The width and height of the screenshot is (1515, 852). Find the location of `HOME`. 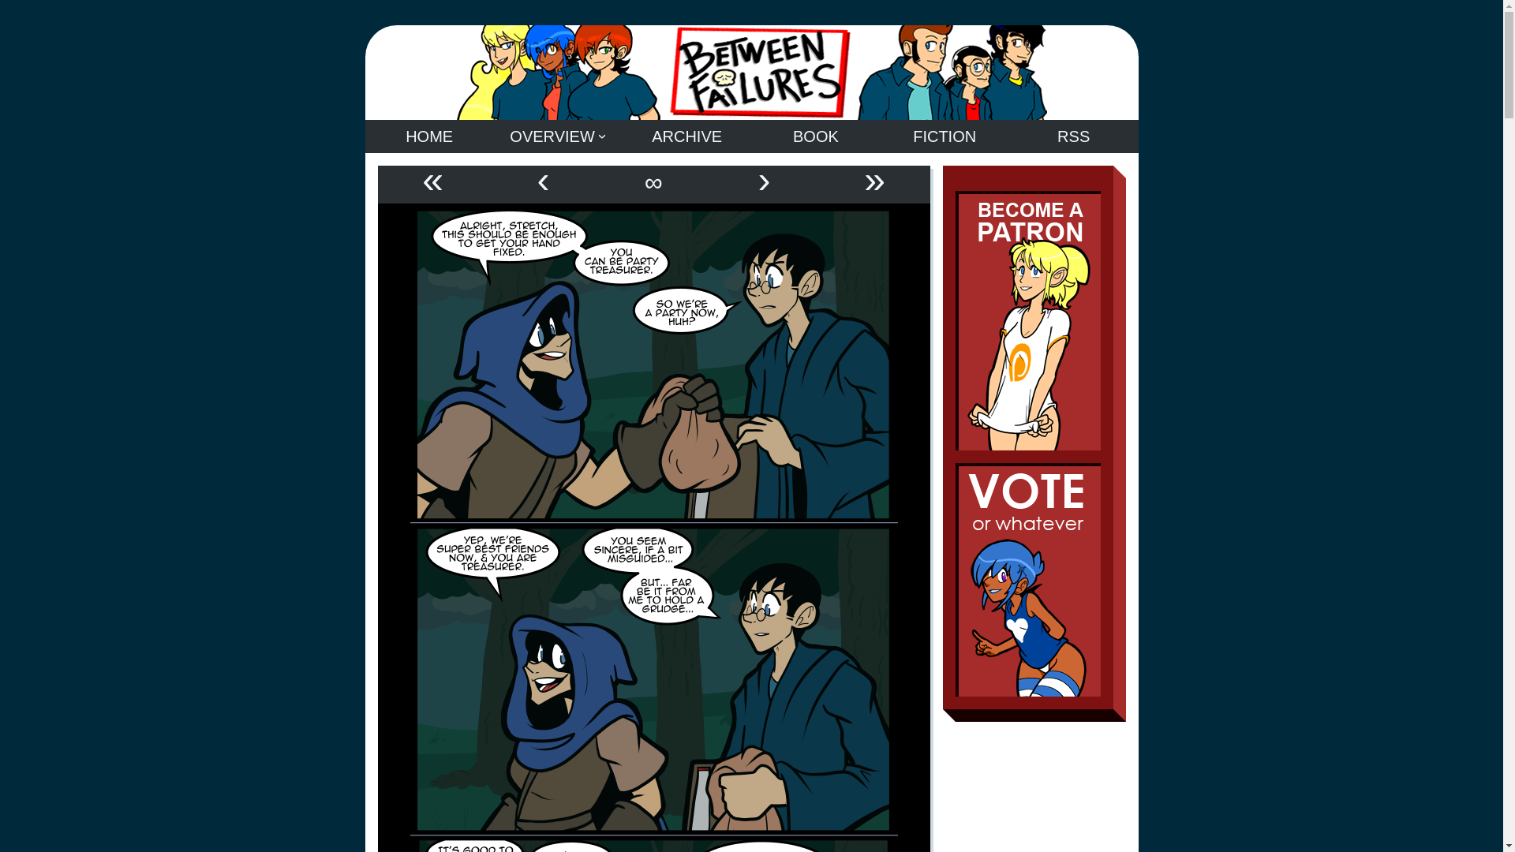

HOME is located at coordinates (429, 136).